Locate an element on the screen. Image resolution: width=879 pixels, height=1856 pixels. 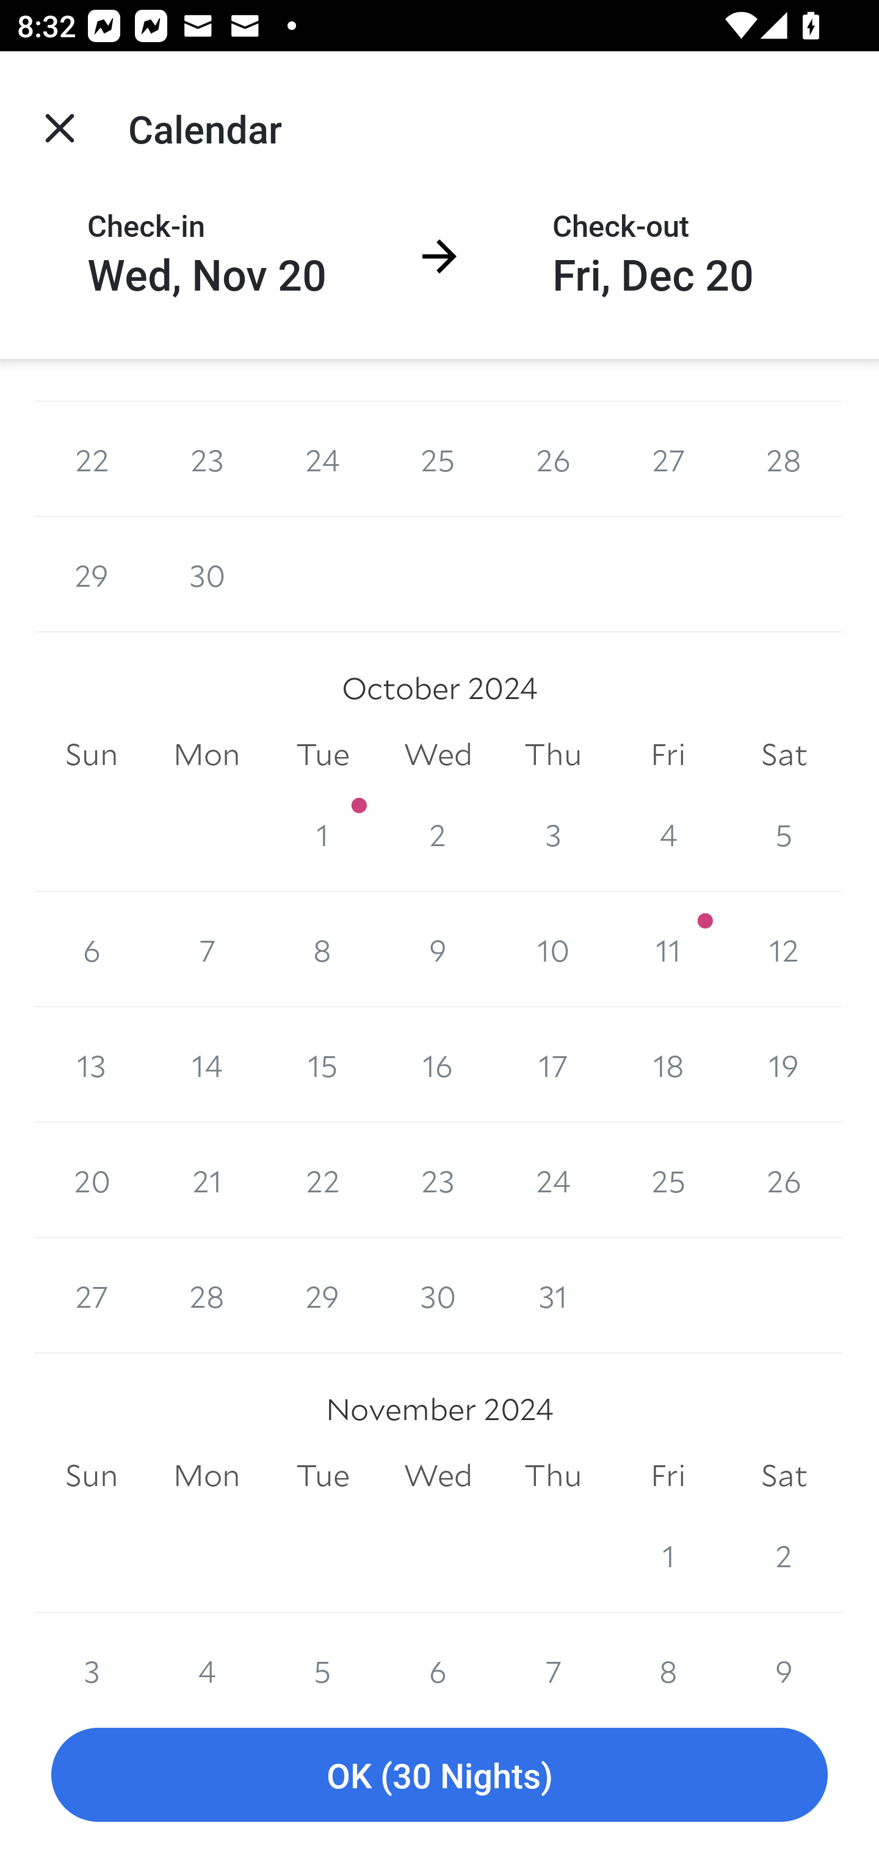
Sat is located at coordinates (784, 754).